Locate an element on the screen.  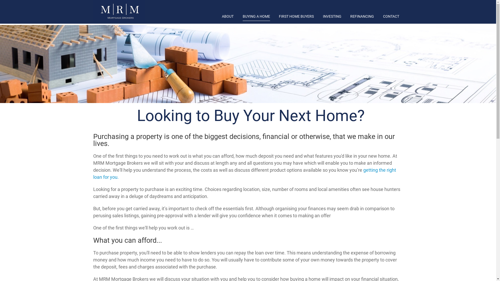
FIRST HOME BUYERS is located at coordinates (296, 16).